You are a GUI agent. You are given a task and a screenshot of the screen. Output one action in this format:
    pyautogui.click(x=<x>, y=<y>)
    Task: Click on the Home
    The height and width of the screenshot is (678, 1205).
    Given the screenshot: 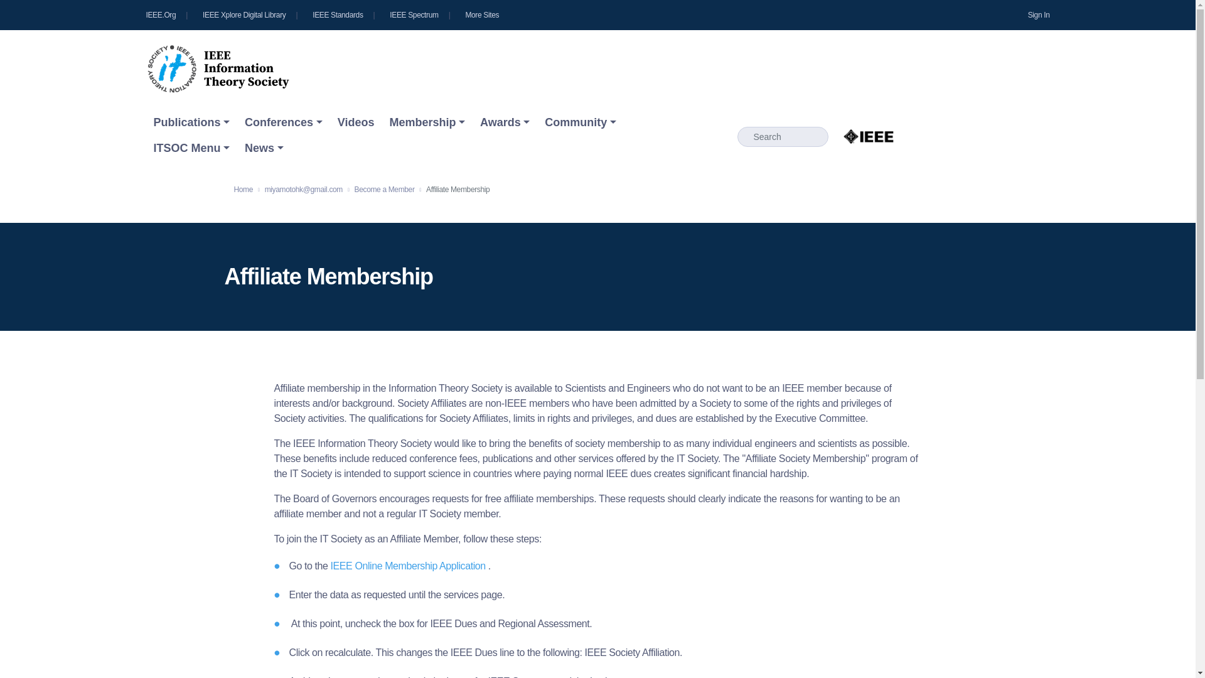 What is the action you would take?
    pyautogui.click(x=217, y=69)
    